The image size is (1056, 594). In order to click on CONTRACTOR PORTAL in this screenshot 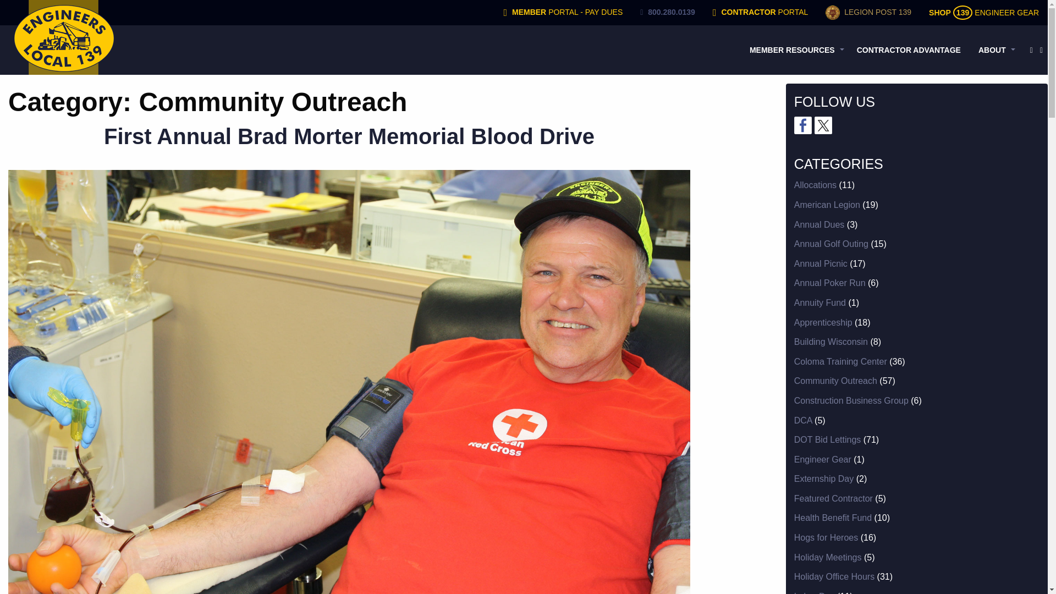, I will do `click(760, 13)`.